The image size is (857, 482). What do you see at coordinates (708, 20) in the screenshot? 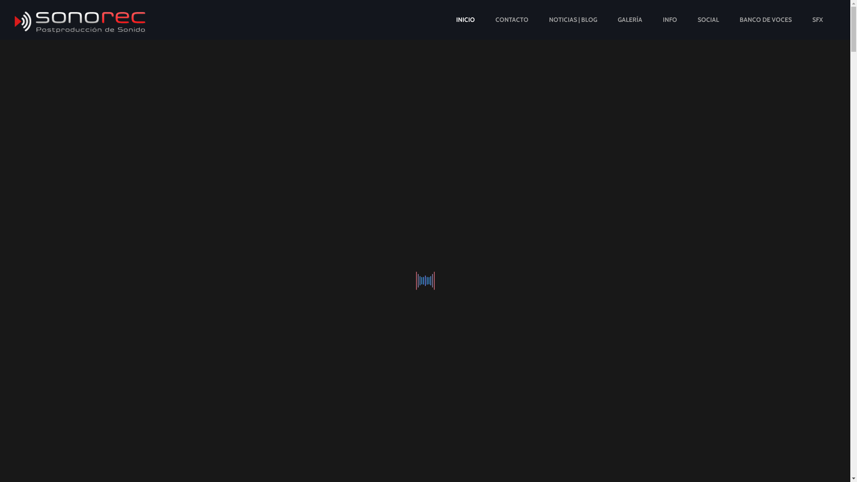
I see `SOCIAL` at bounding box center [708, 20].